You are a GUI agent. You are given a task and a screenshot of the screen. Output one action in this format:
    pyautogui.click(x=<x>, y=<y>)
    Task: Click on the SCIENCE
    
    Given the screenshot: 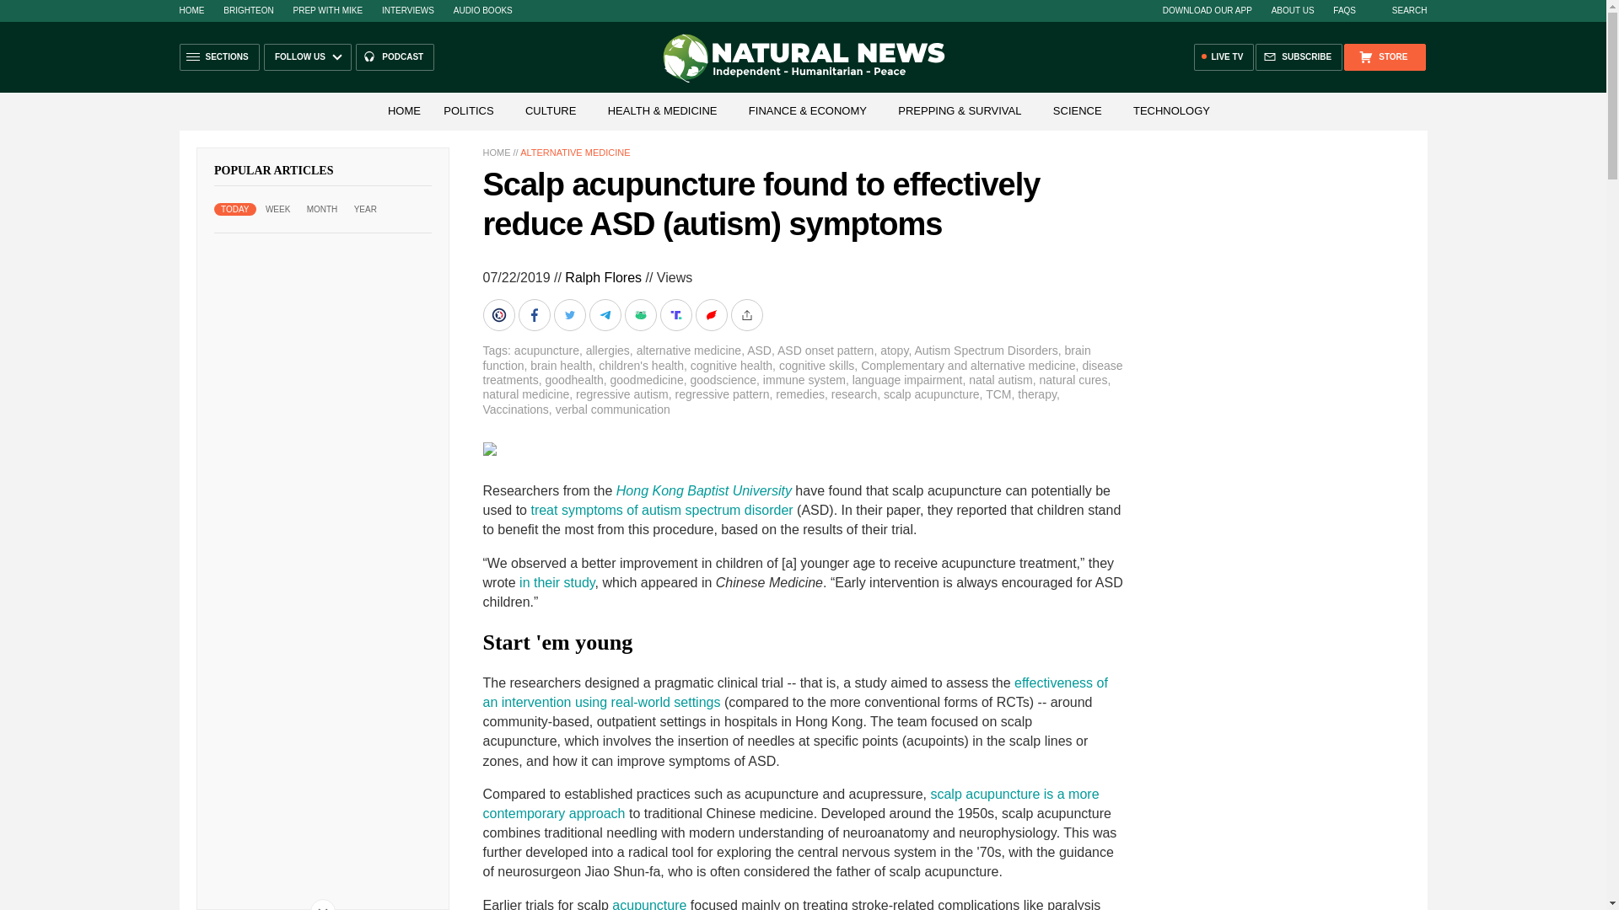 What is the action you would take?
    pyautogui.click(x=1078, y=111)
    